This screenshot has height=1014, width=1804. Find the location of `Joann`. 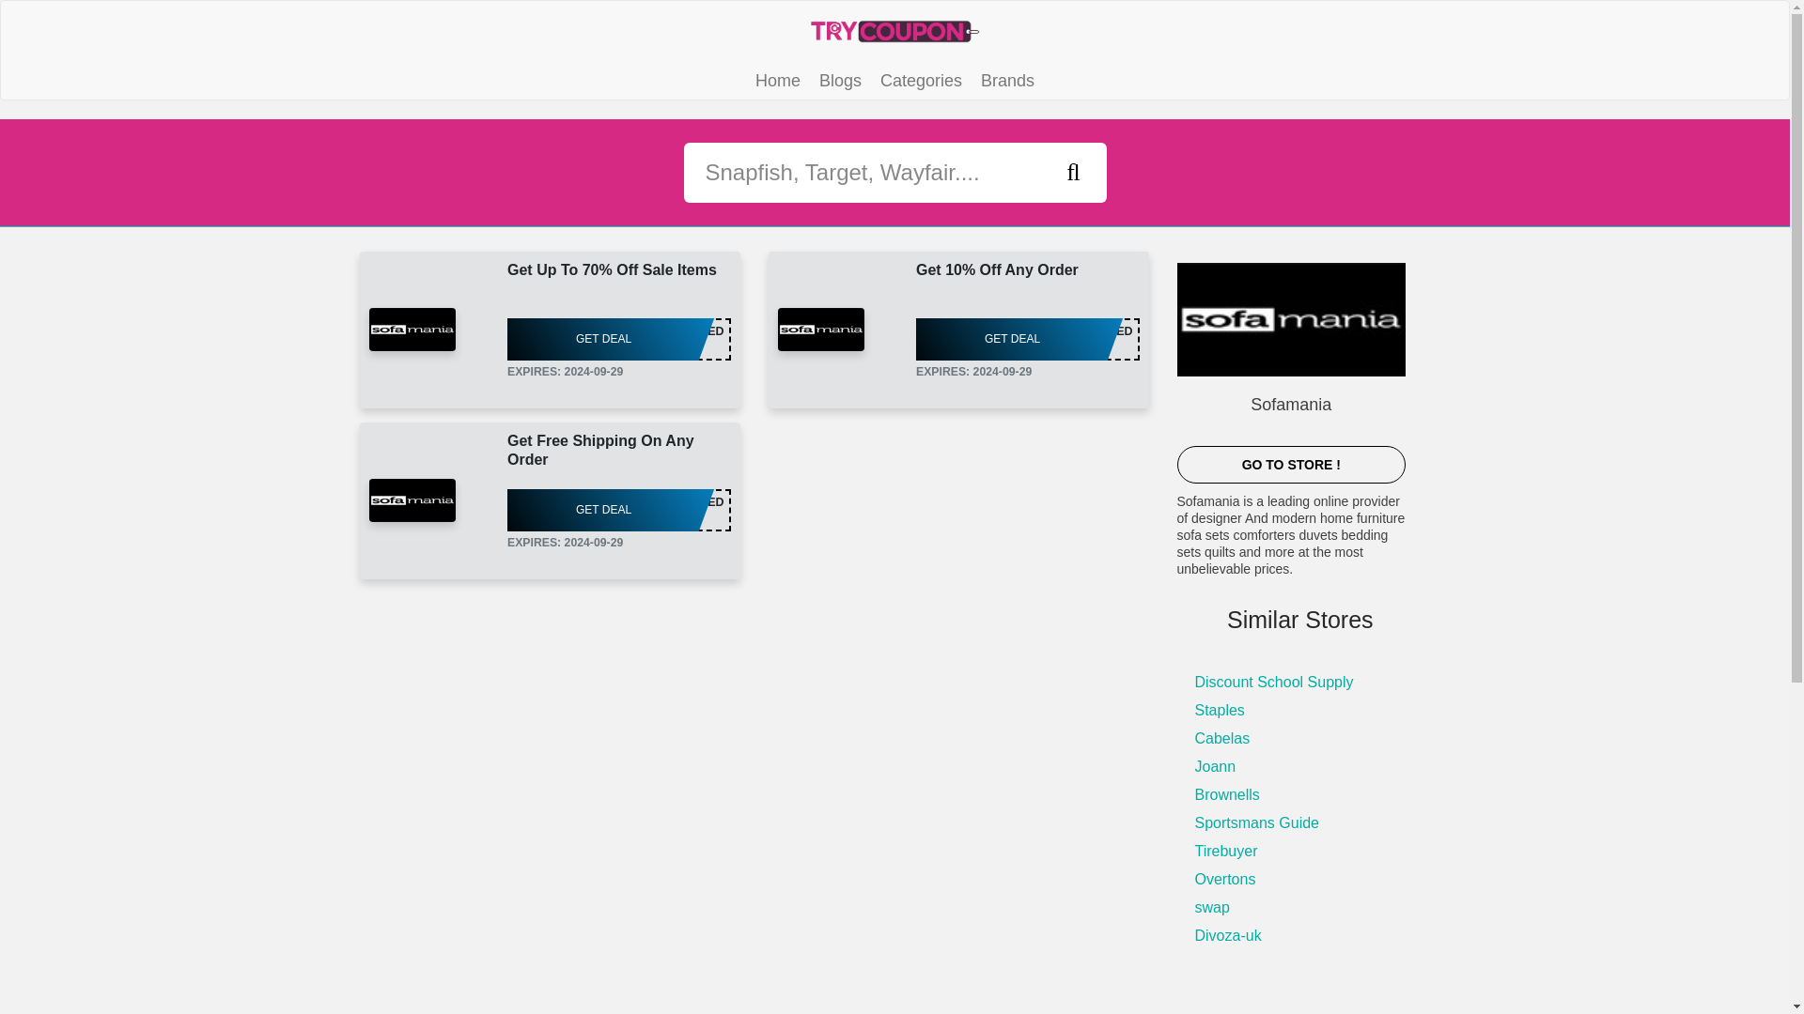

Joann is located at coordinates (1004, 340).